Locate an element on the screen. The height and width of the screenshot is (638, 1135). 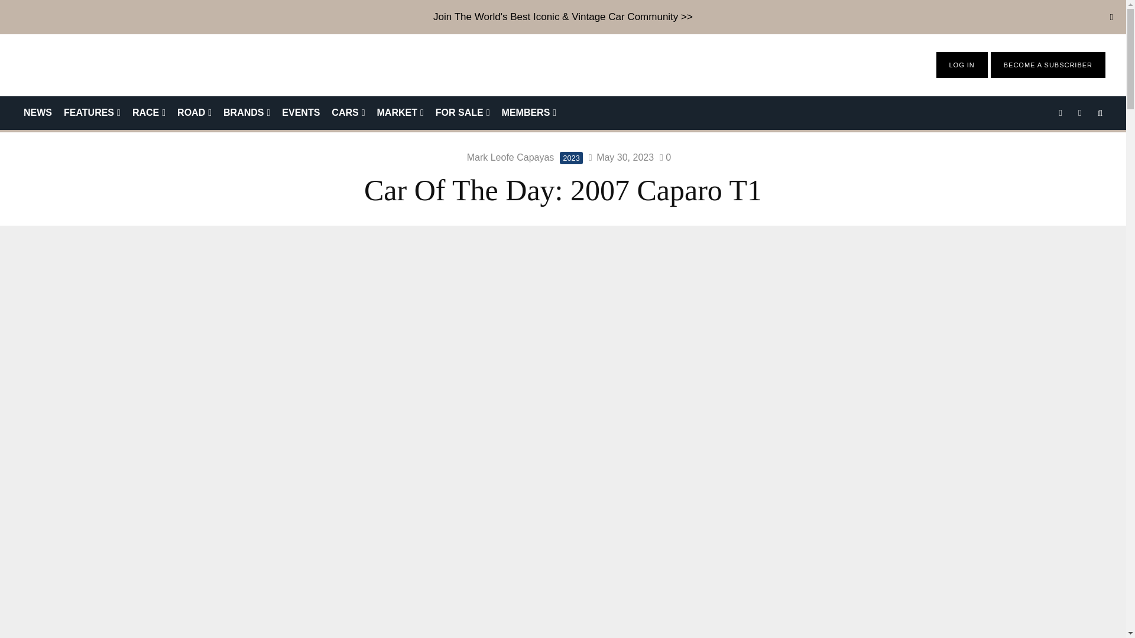
NEWS is located at coordinates (38, 113).